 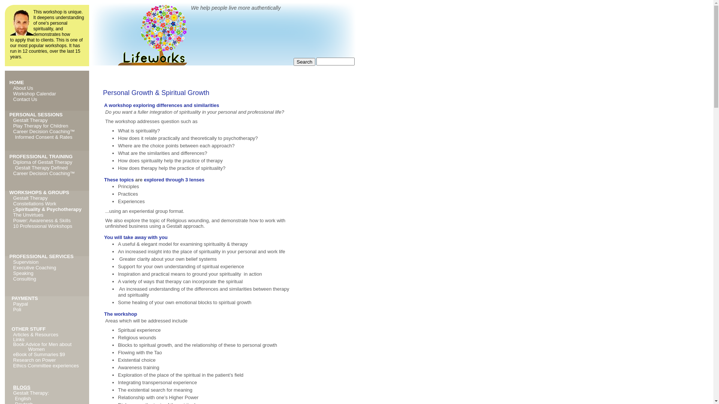 I want to click on Spirituality & Psychotherapy, so click(x=49, y=209).